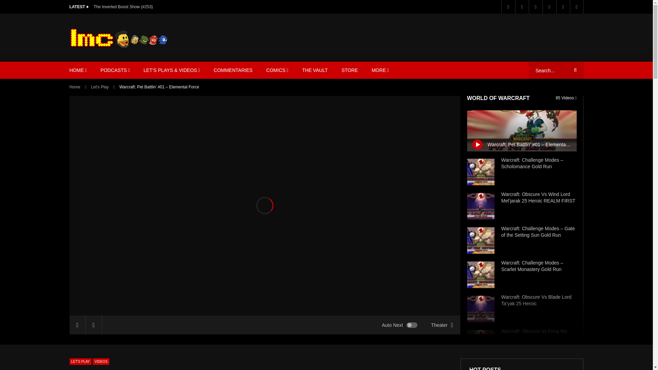 Image resolution: width=658 pixels, height=370 pixels. What do you see at coordinates (119, 37) in the screenshot?
I see `Last Minute Continue` at bounding box center [119, 37].